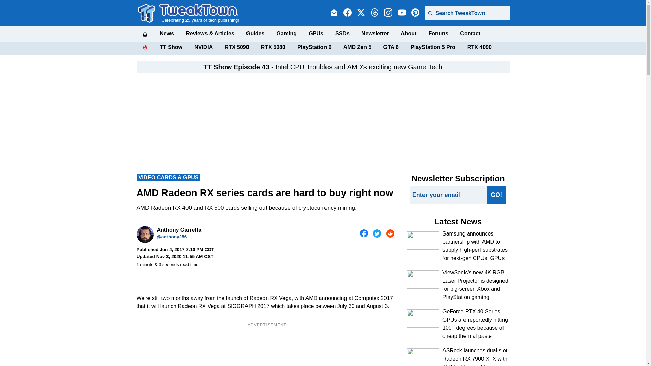 Image resolution: width=651 pixels, height=366 pixels. Describe the element at coordinates (166, 33) in the screenshot. I see `News` at that location.